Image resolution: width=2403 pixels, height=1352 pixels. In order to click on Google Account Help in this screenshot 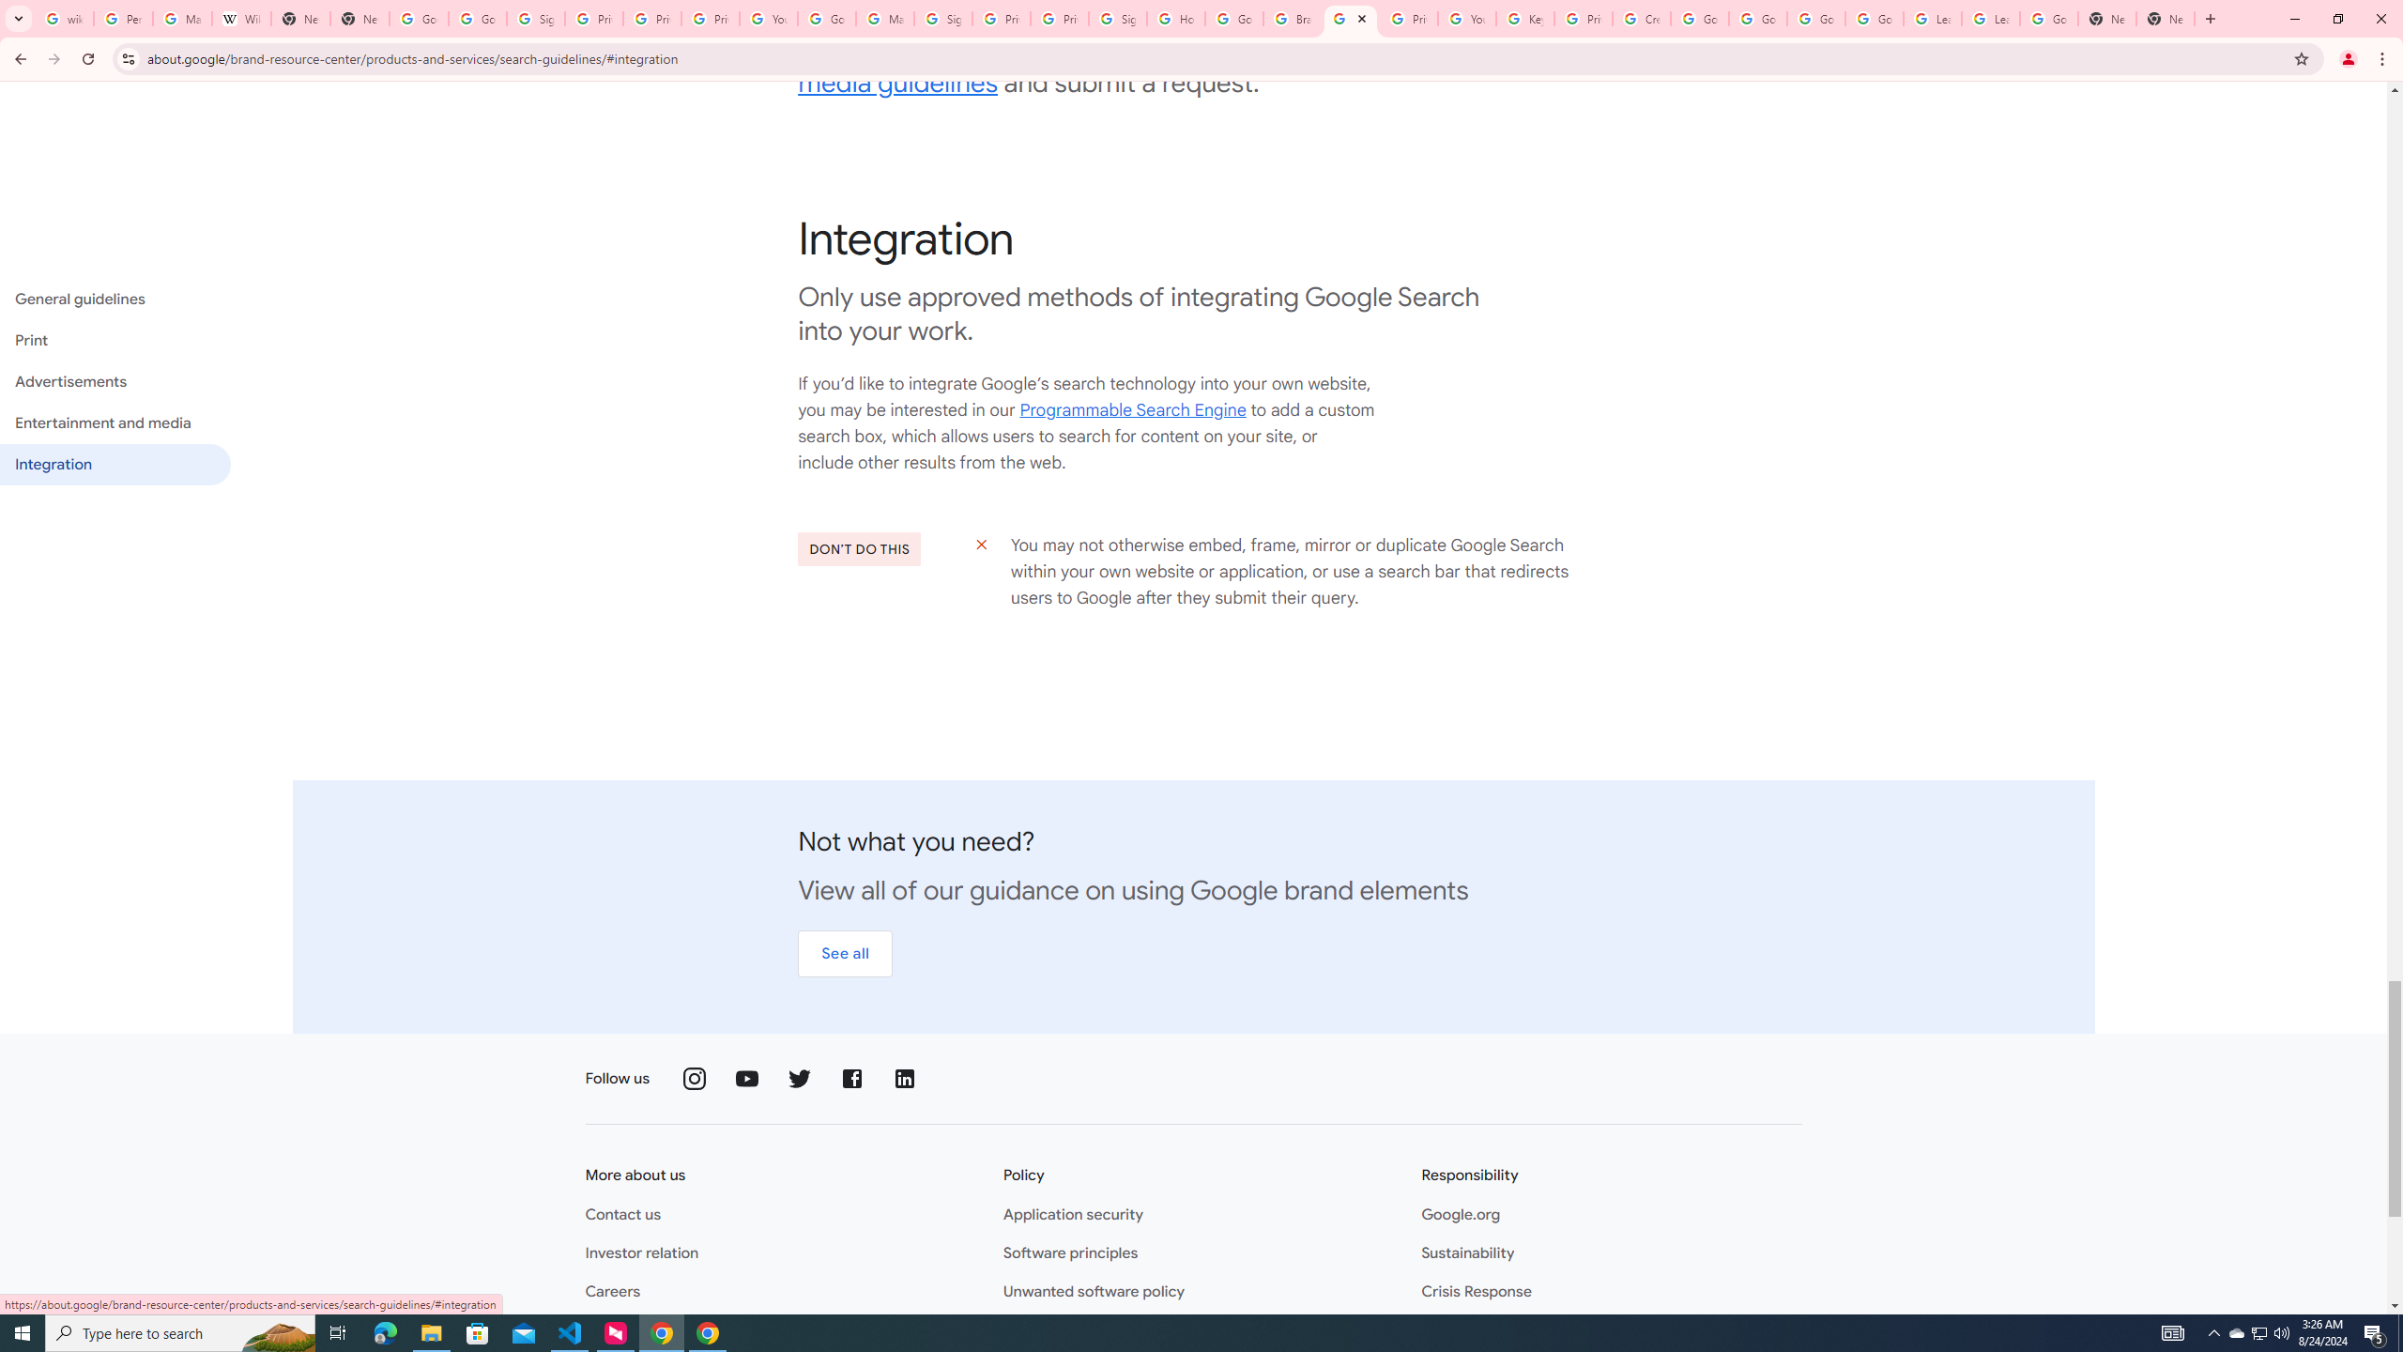, I will do `click(828, 19)`.